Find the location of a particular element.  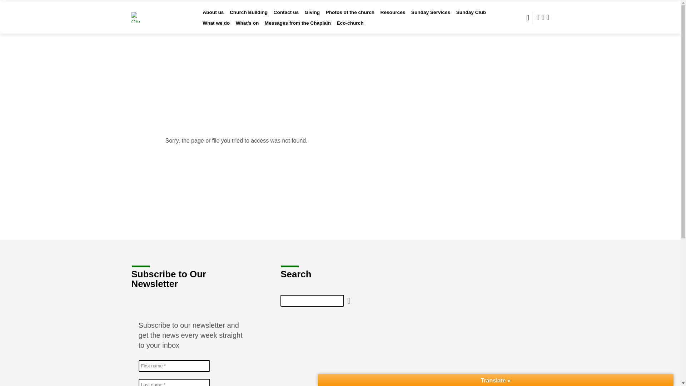

Eco-church is located at coordinates (350, 28).